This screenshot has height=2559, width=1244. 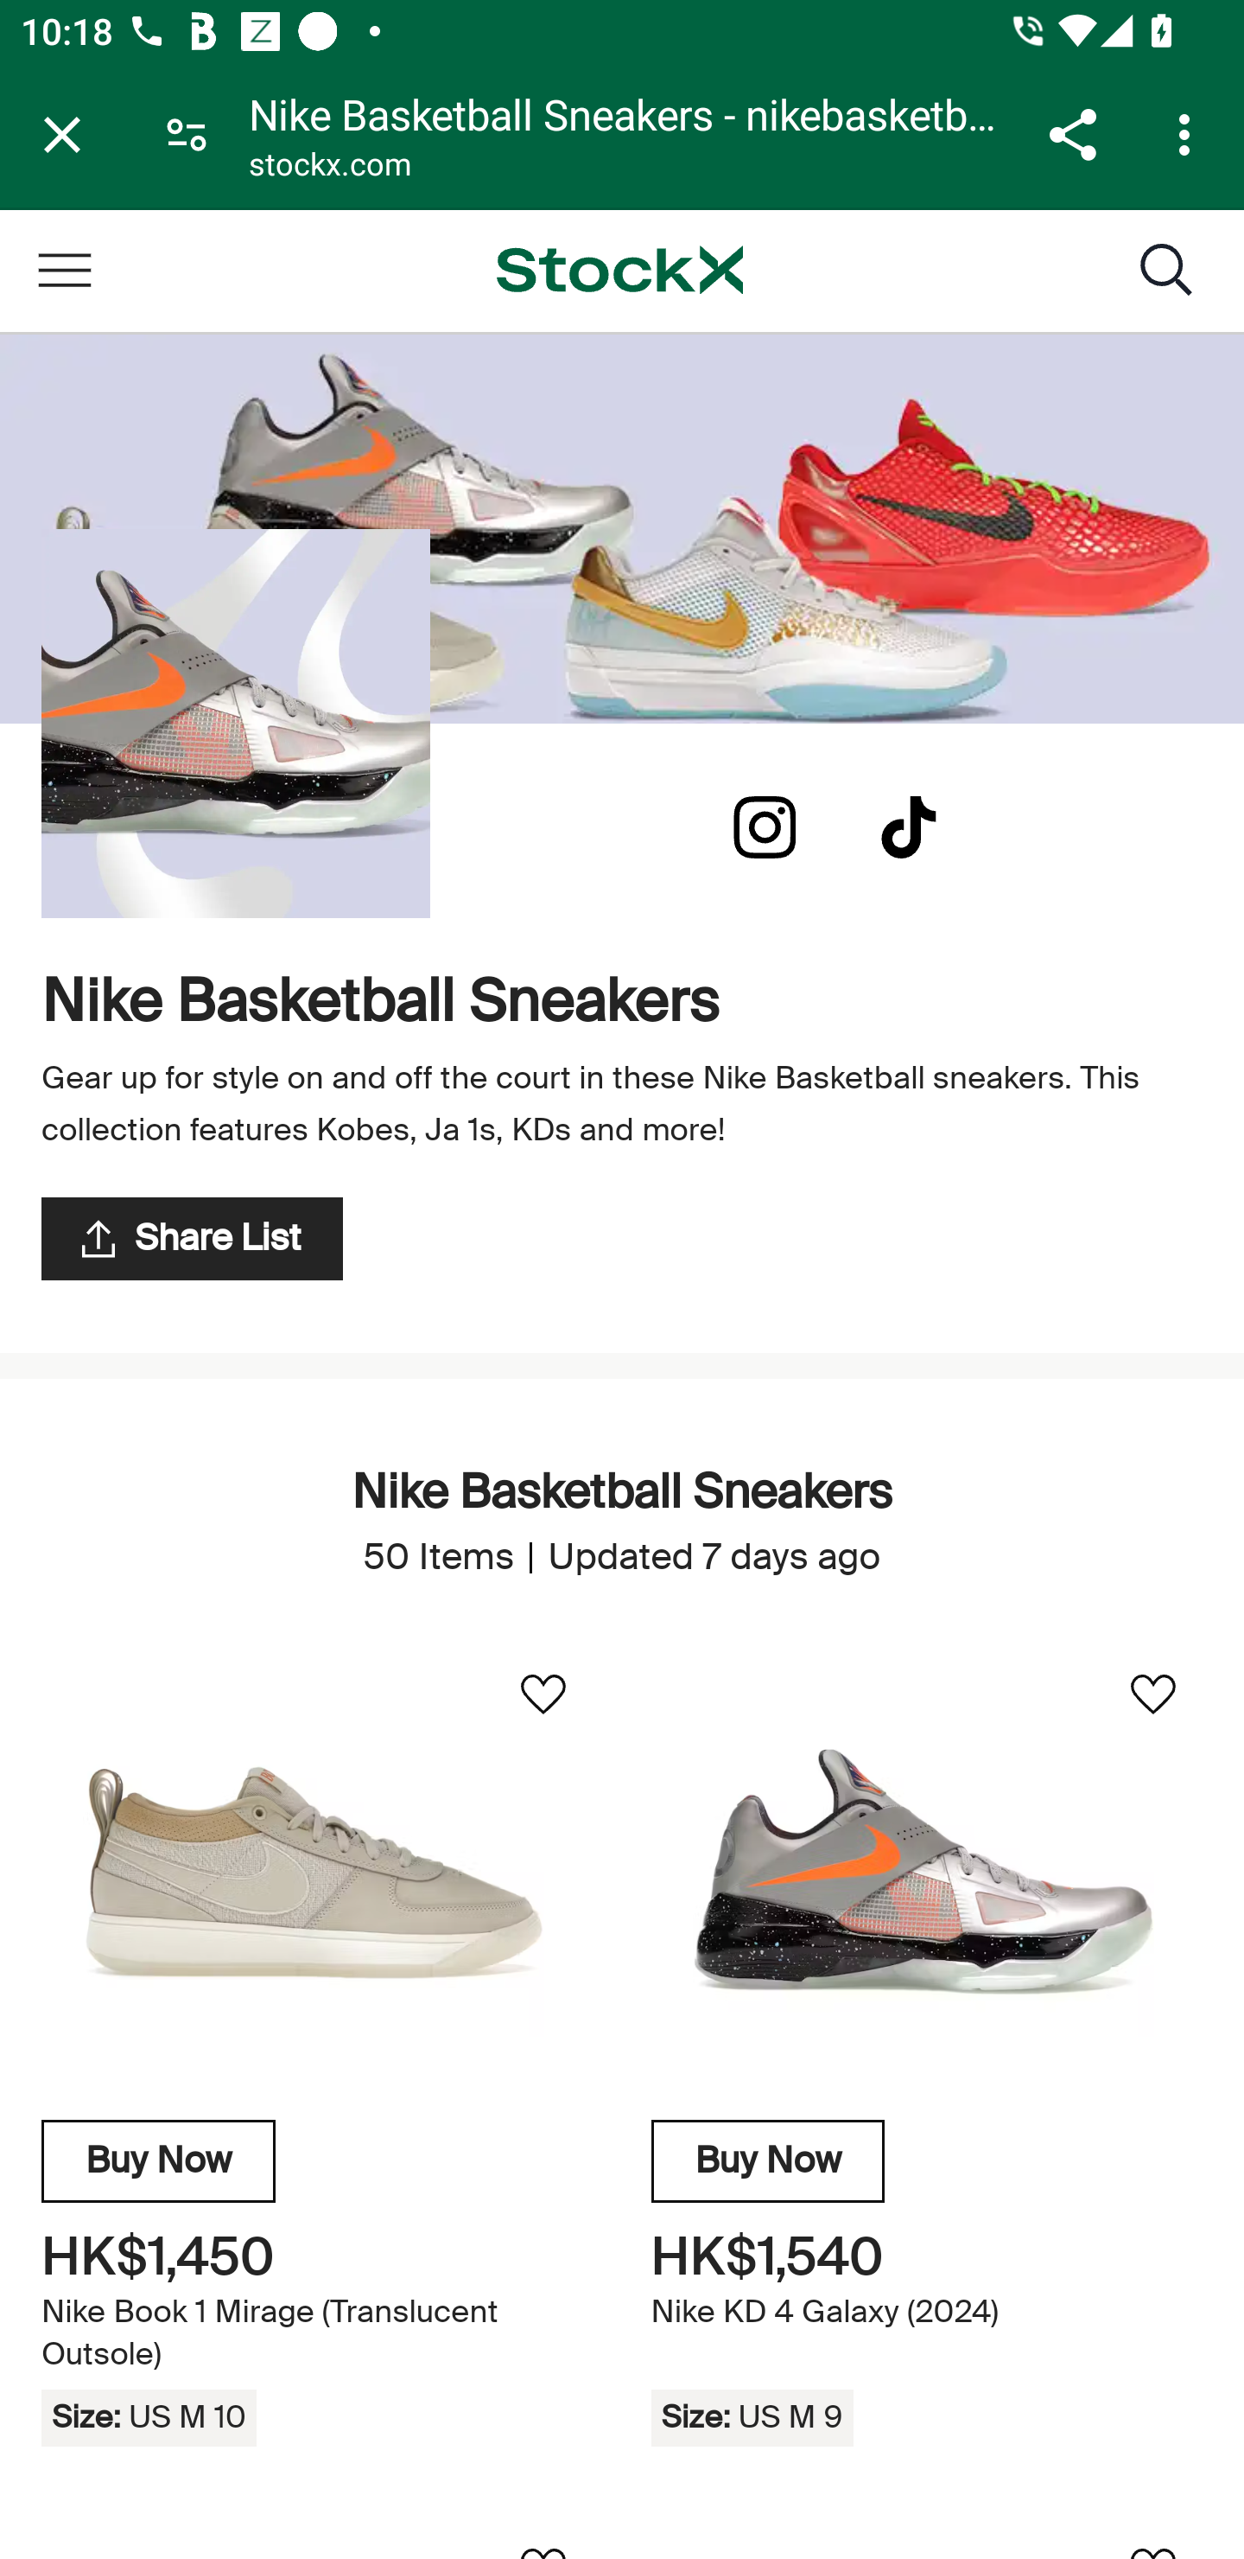 I want to click on stockx.com, so click(x=330, y=168).